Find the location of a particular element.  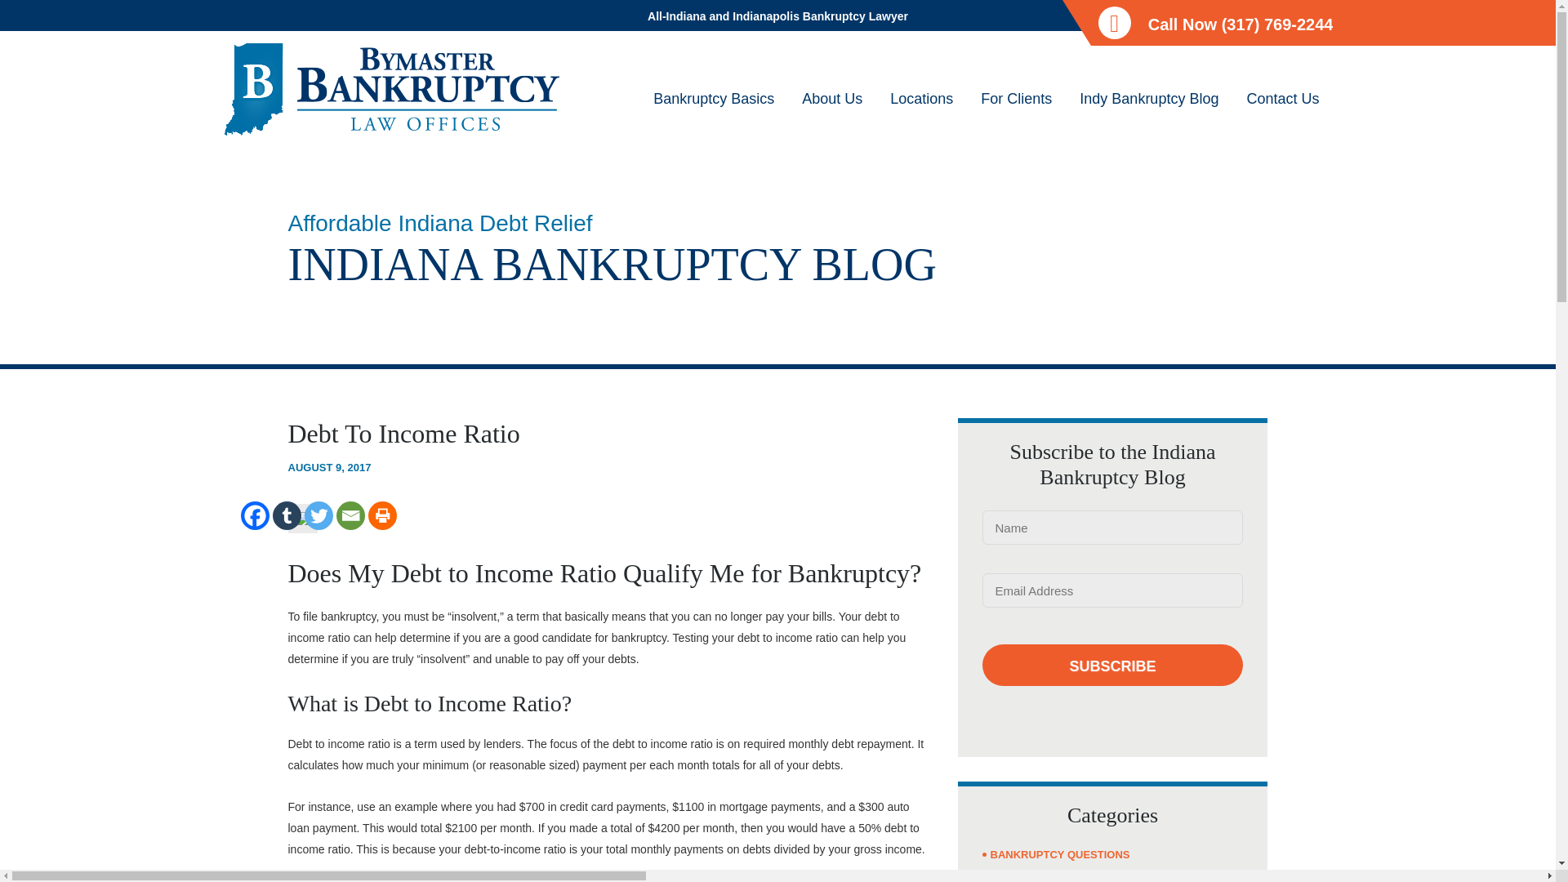

Subscribe is located at coordinates (1112, 665).